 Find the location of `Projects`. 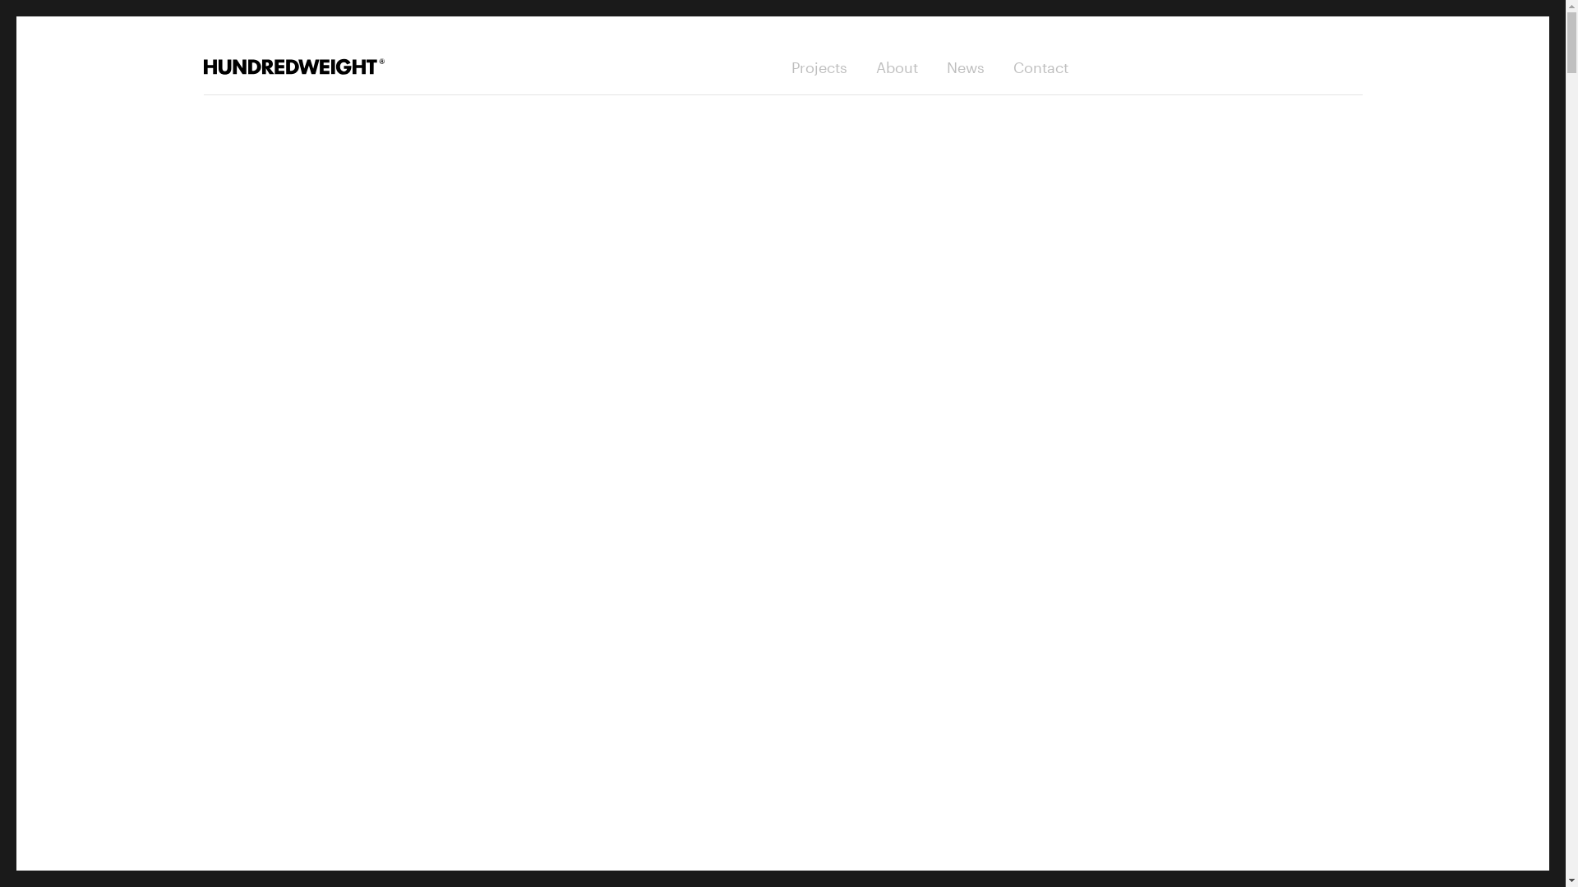

Projects is located at coordinates (819, 67).